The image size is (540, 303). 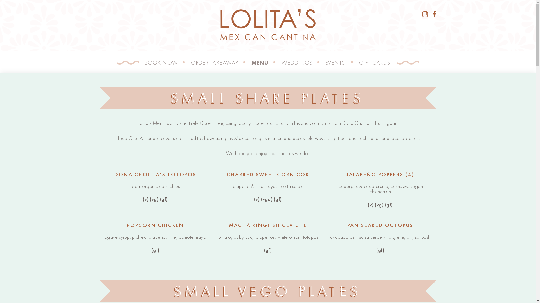 I want to click on WEDDINGS, so click(x=297, y=63).